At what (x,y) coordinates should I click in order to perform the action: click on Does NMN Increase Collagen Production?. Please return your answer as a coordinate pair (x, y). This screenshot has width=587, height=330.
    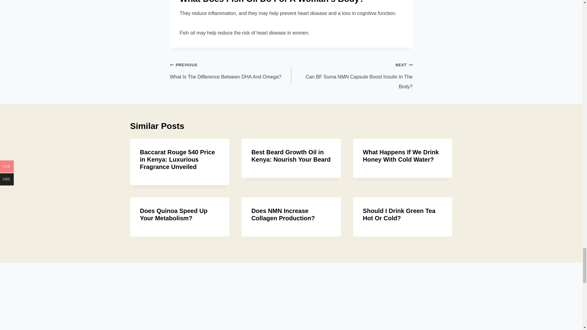
    Looking at the image, I should click on (283, 215).